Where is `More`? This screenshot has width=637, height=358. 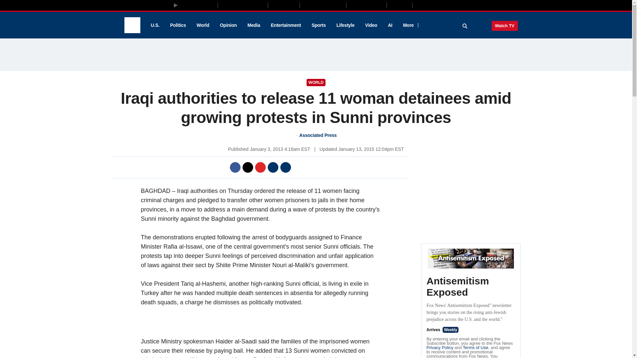
More is located at coordinates (410, 25).